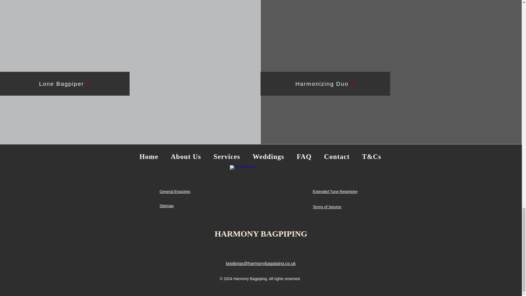 Image resolution: width=526 pixels, height=296 pixels. What do you see at coordinates (260, 196) in the screenshot?
I see `Back to Homepage` at bounding box center [260, 196].